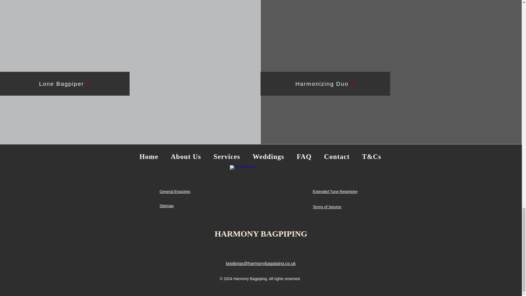 Image resolution: width=526 pixels, height=296 pixels. What do you see at coordinates (260, 196) in the screenshot?
I see `Back to Homepage` at bounding box center [260, 196].